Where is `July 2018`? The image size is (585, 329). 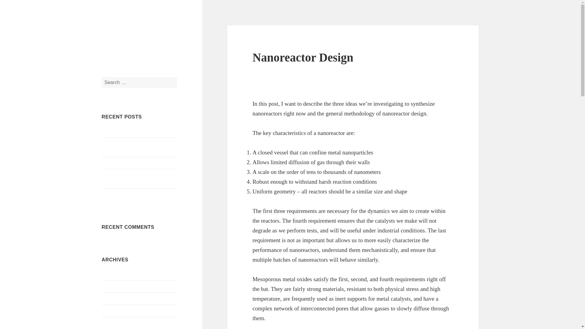 July 2018 is located at coordinates (112, 299).